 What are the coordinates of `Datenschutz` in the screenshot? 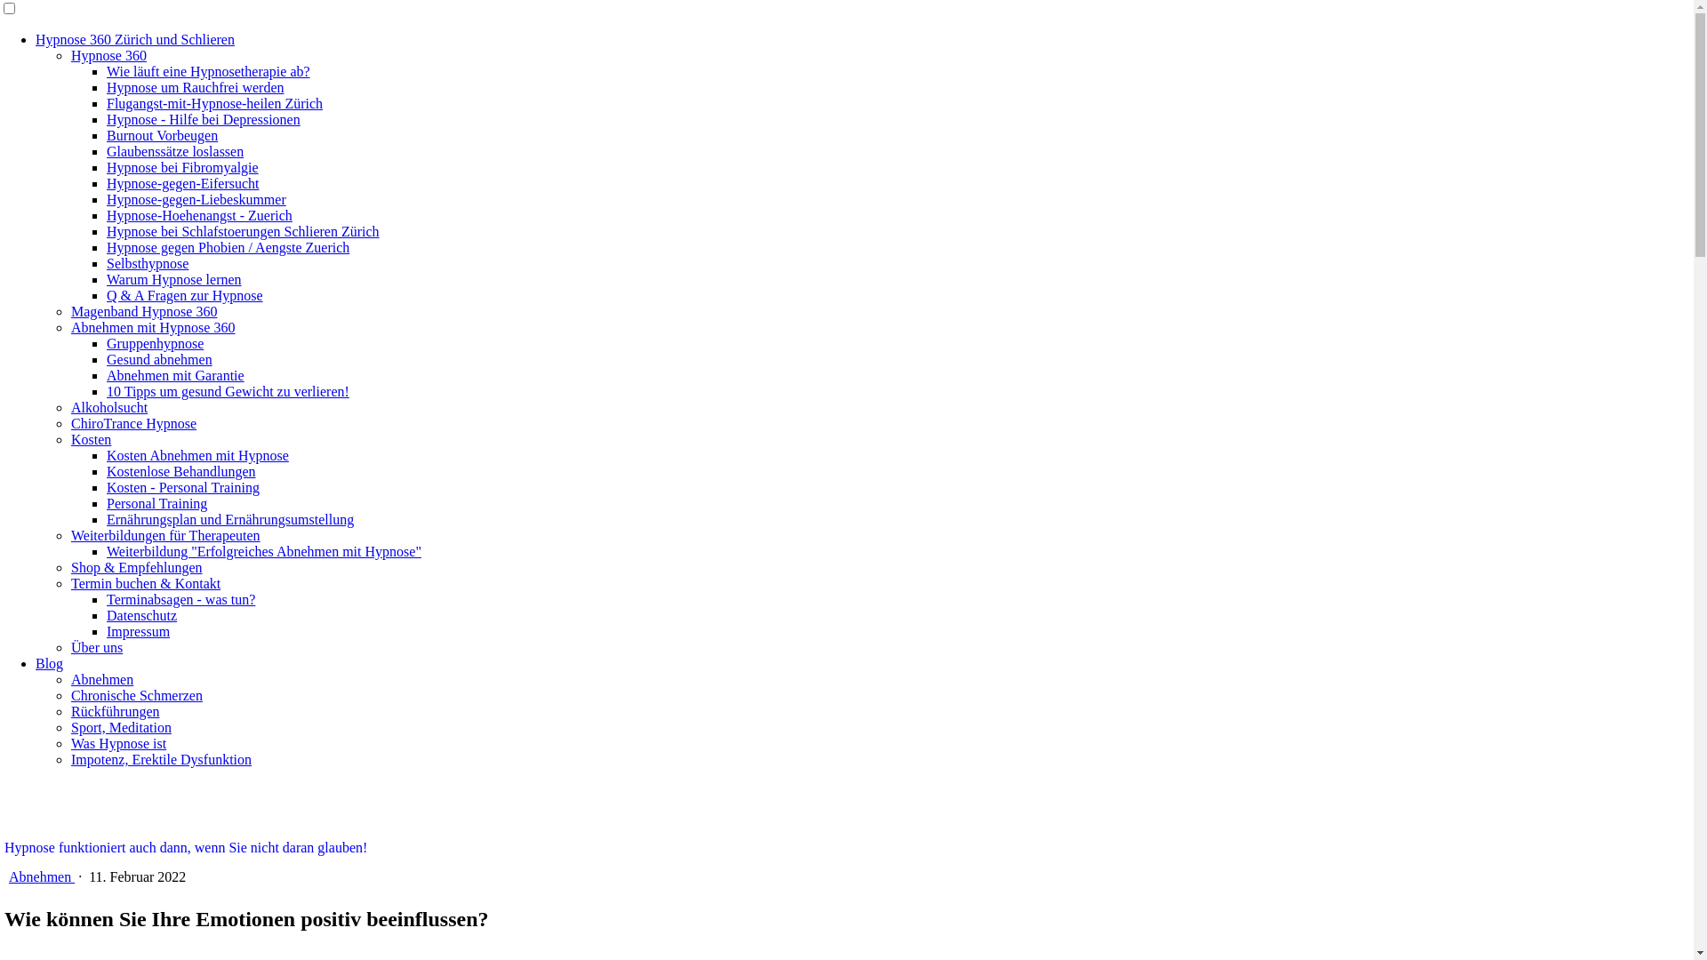 It's located at (142, 615).